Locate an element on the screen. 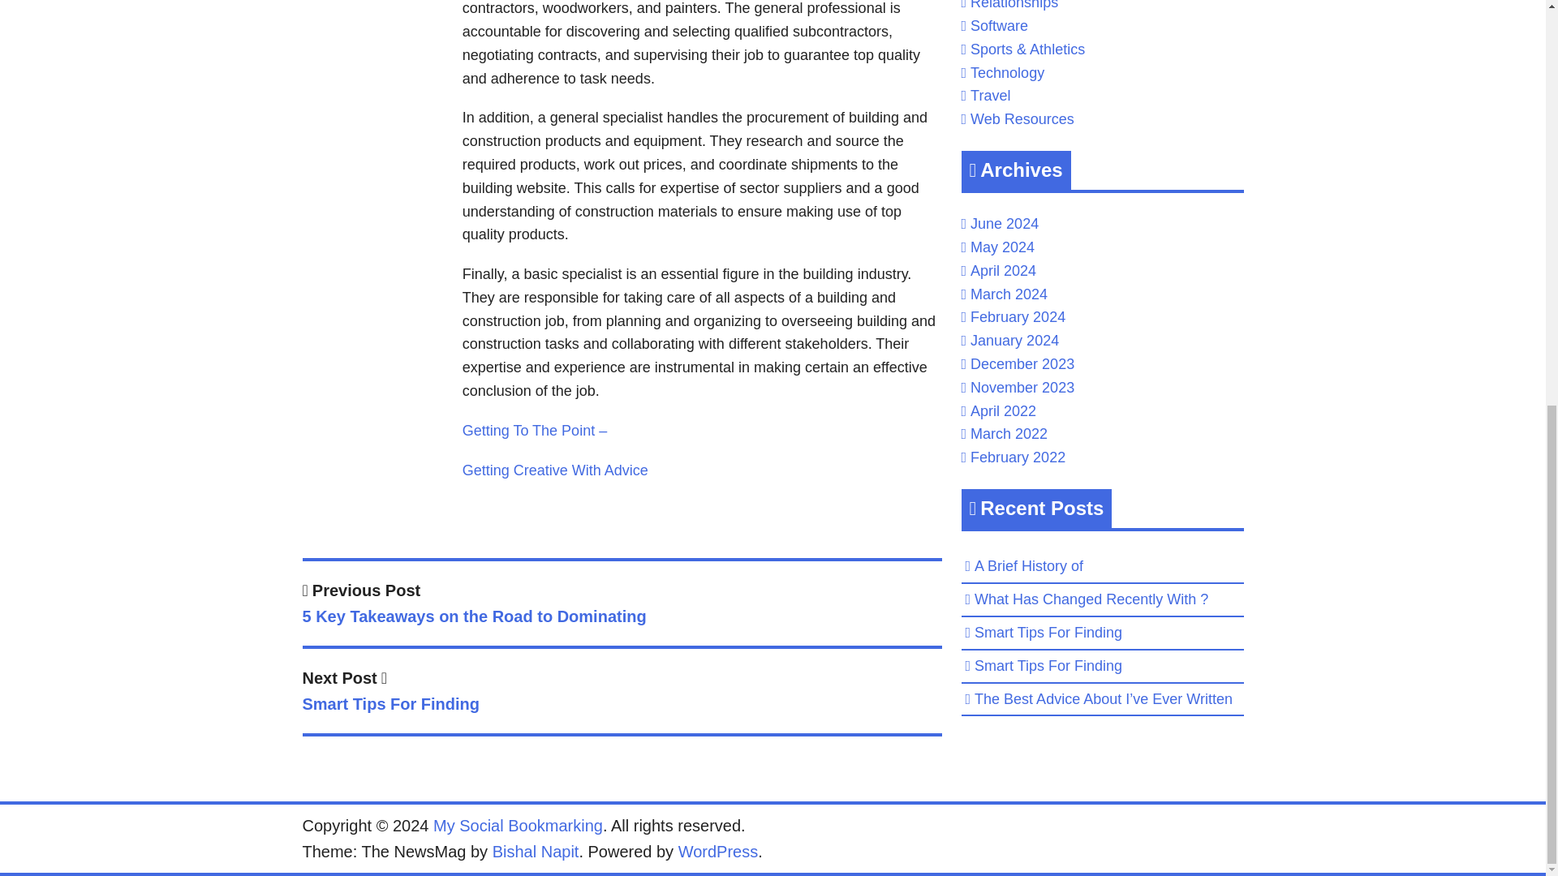 The width and height of the screenshot is (1558, 876). WordPress is located at coordinates (718, 851).